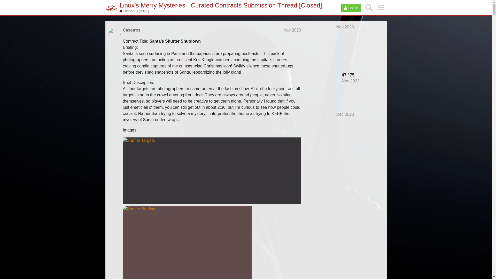  What do you see at coordinates (292, 30) in the screenshot?
I see `Nov 2023` at bounding box center [292, 30].